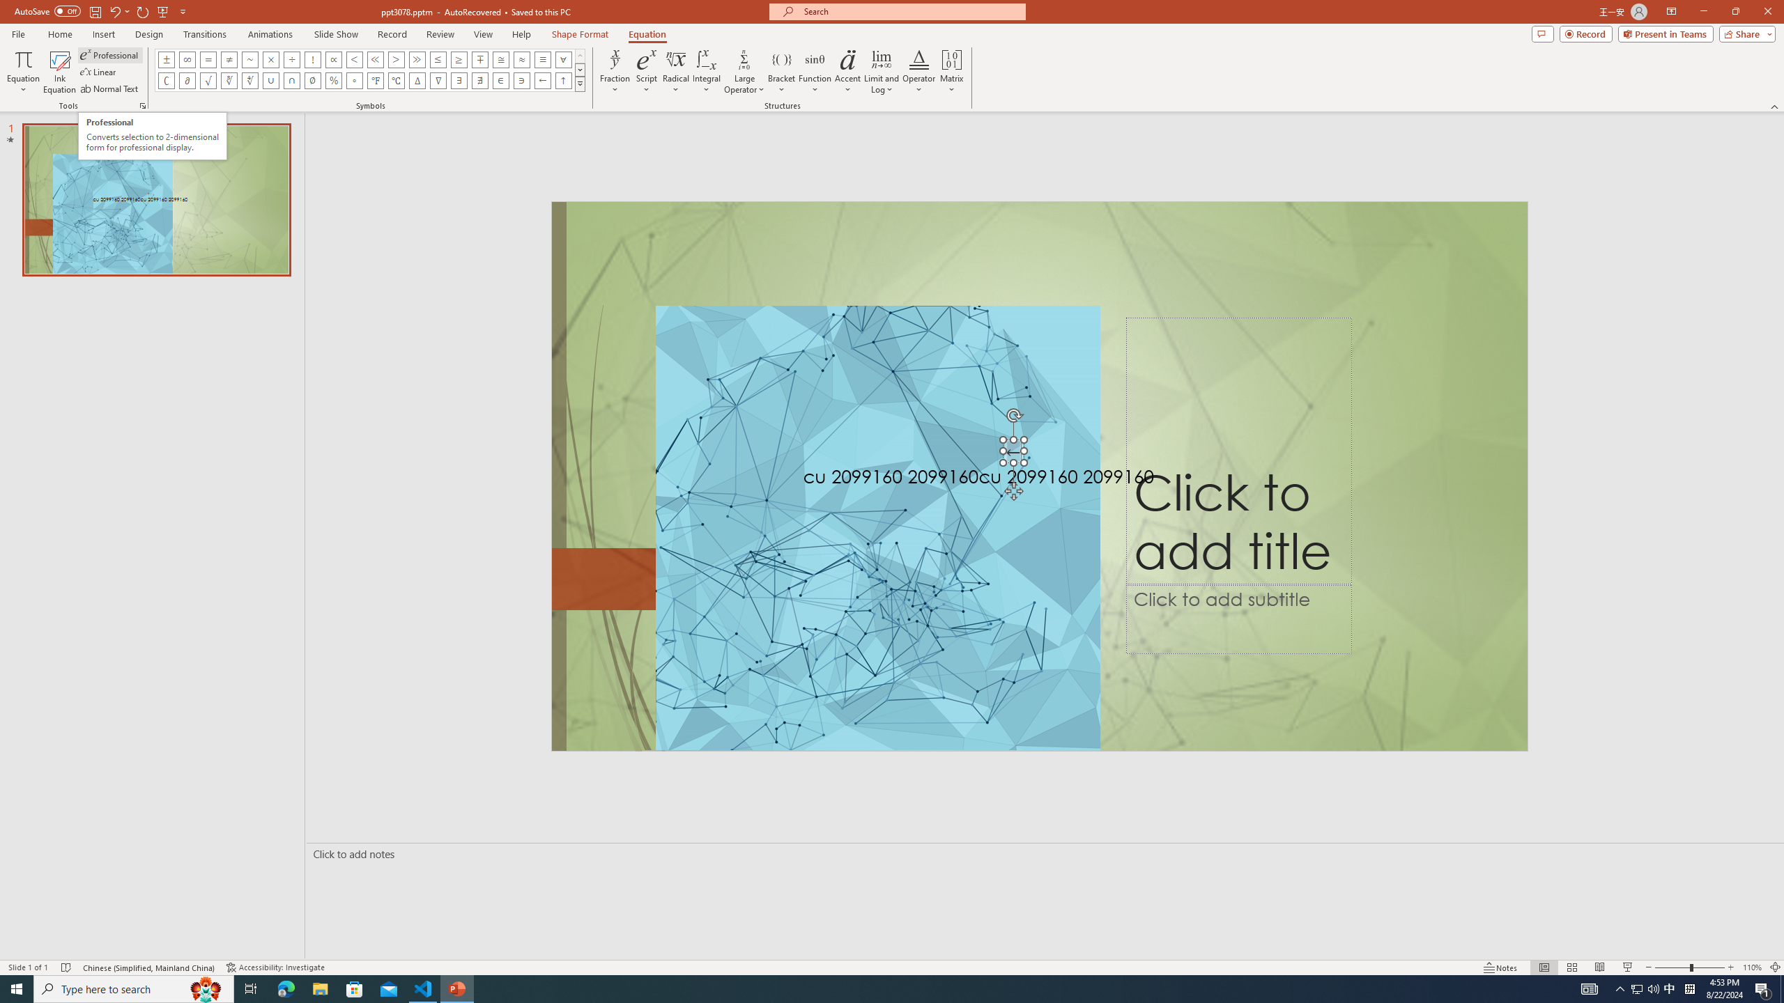  What do you see at coordinates (918, 72) in the screenshot?
I see `Operator` at bounding box center [918, 72].